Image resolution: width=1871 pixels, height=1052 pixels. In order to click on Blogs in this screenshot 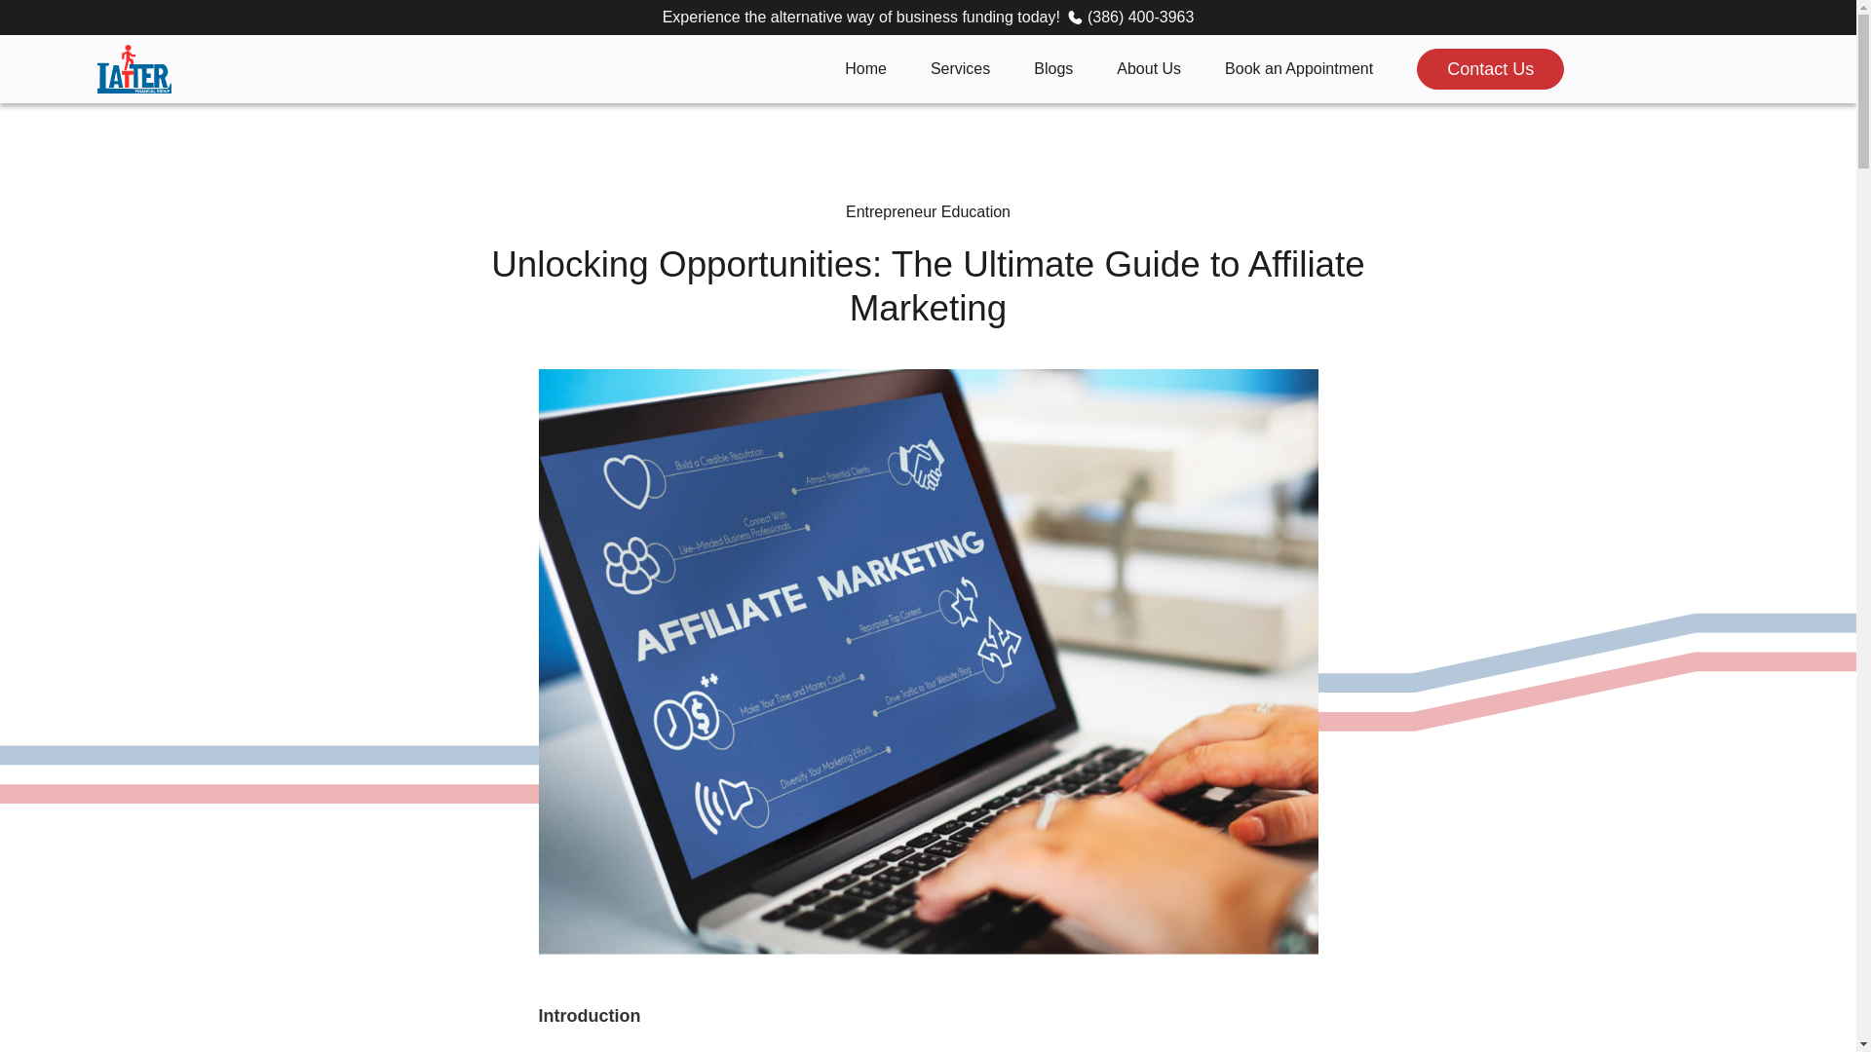, I will do `click(1052, 68)`.